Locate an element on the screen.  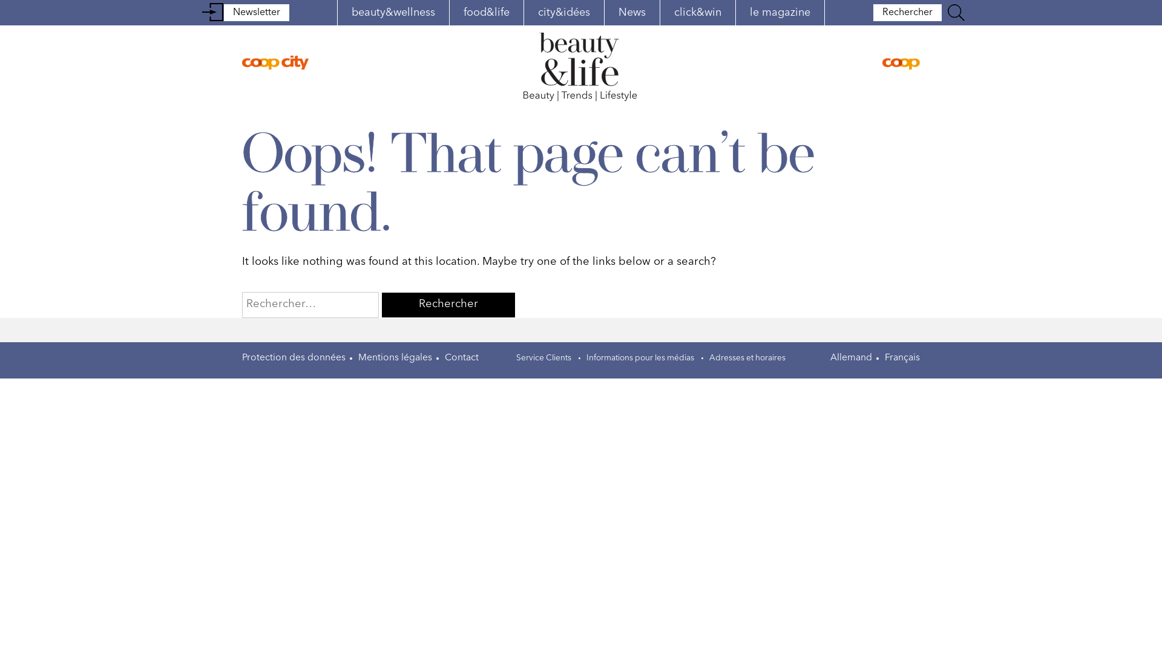
Service Clients is located at coordinates (543, 358).